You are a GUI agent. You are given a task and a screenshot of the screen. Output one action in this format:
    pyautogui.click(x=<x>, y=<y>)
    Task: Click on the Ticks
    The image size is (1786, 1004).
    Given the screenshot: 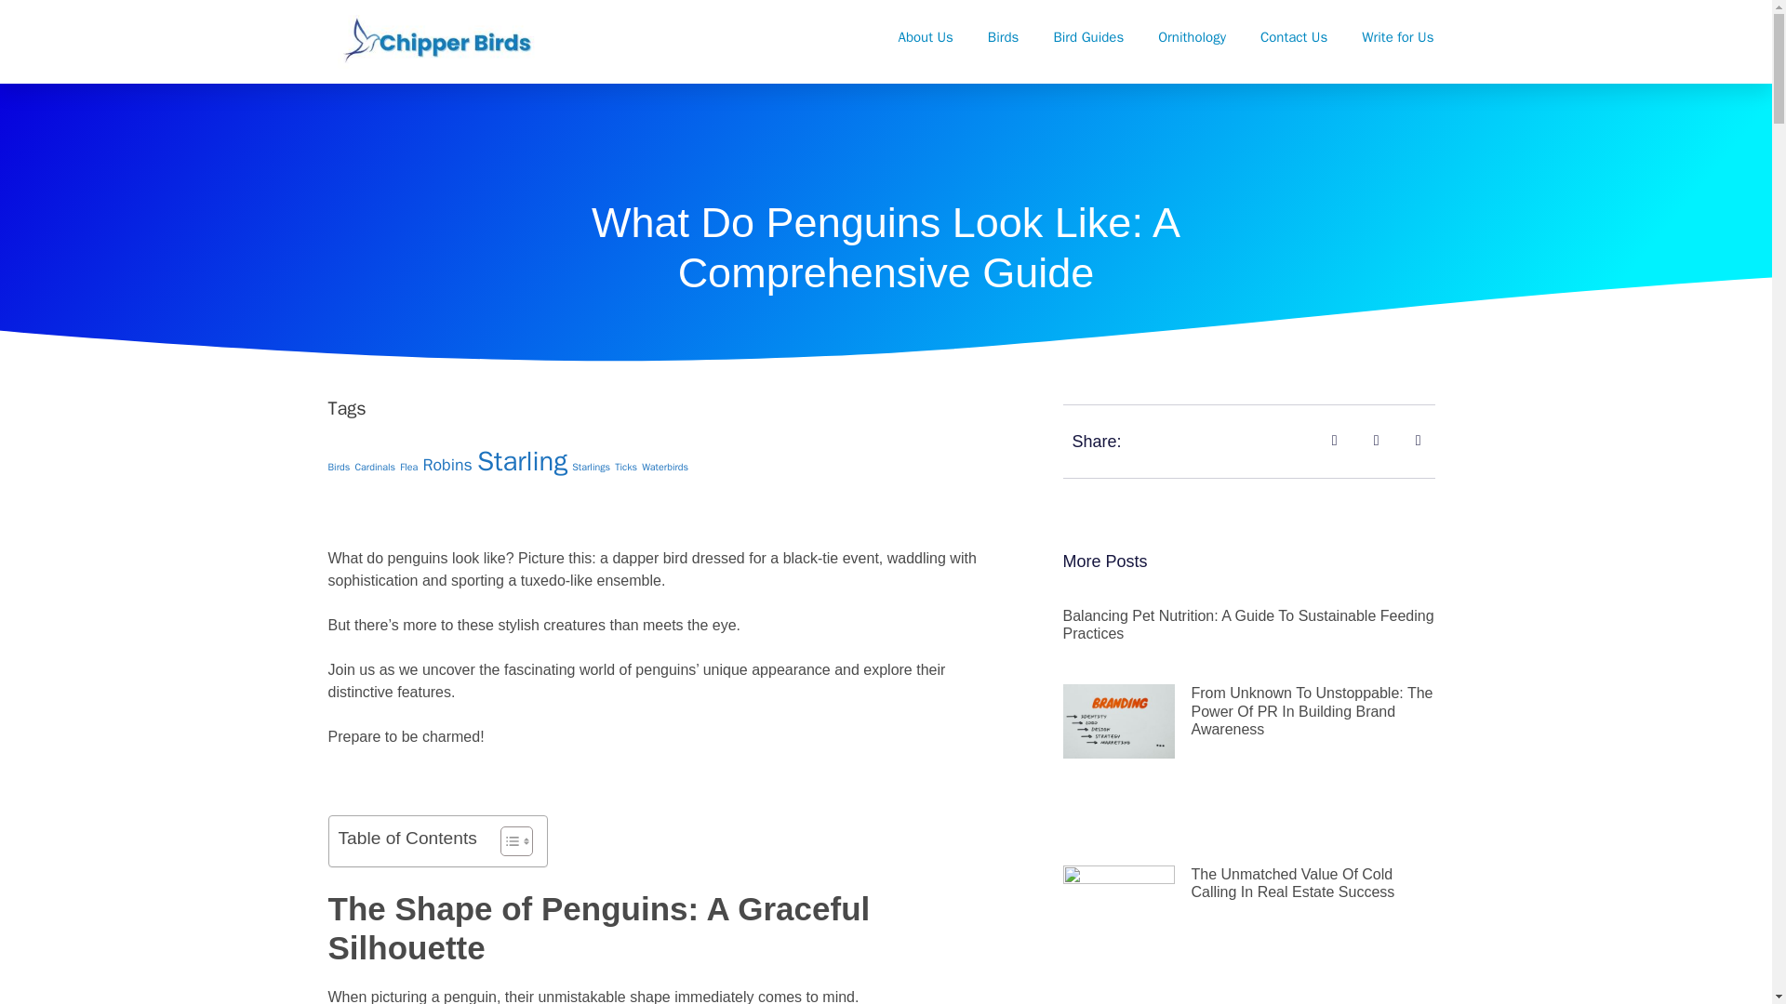 What is the action you would take?
    pyautogui.click(x=625, y=467)
    